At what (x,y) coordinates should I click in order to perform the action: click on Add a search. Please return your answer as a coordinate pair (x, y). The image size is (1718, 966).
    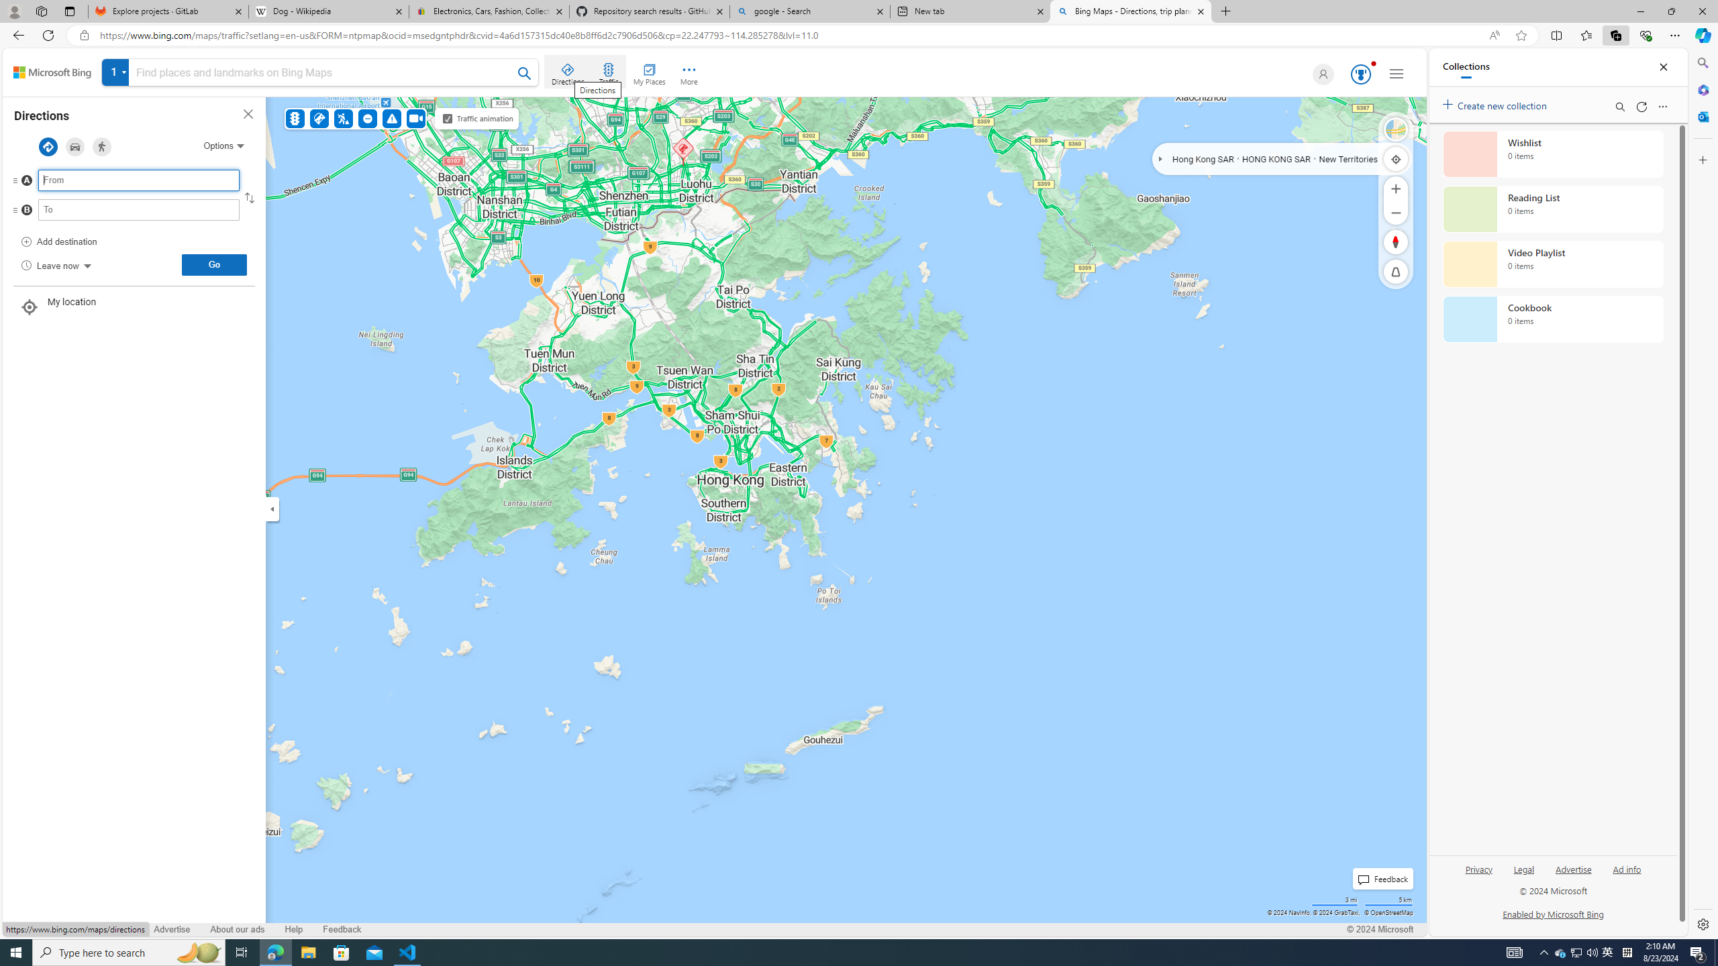
    Looking at the image, I should click on (323, 72).